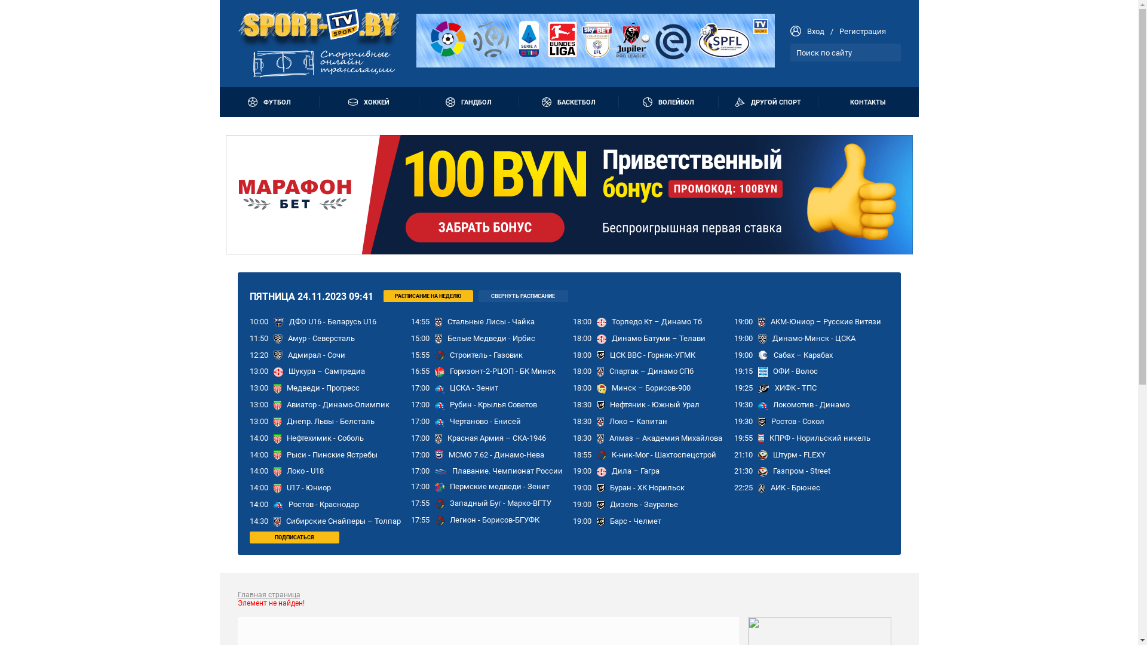 The width and height of the screenshot is (1147, 645). I want to click on 19:25, so click(743, 388).